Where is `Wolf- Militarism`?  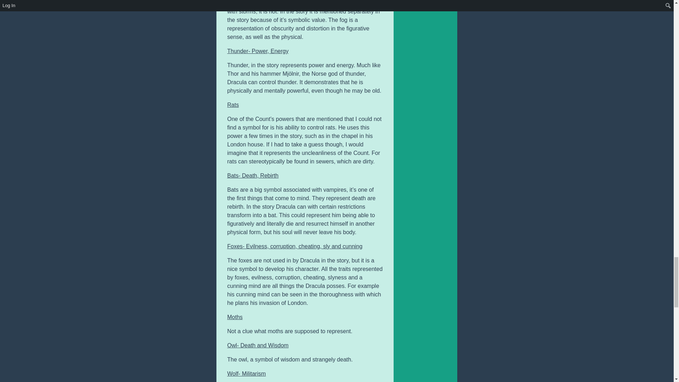
Wolf- Militarism is located at coordinates (246, 374).